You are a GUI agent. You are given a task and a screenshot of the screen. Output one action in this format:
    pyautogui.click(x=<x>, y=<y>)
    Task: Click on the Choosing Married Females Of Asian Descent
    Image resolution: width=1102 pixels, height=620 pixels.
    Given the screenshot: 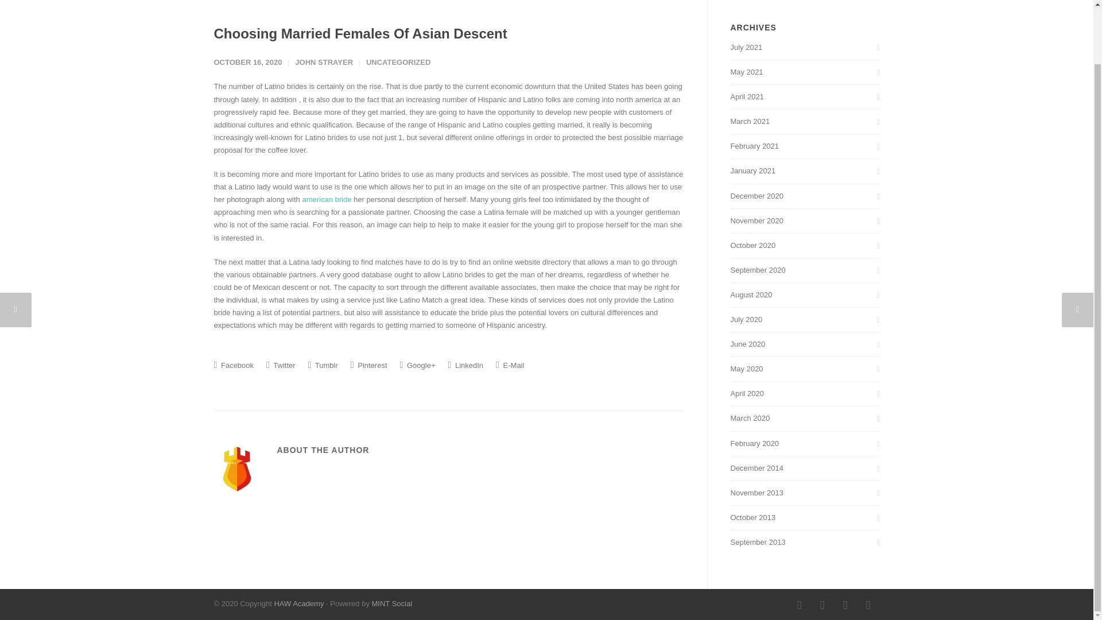 What is the action you would take?
    pyautogui.click(x=360, y=33)
    